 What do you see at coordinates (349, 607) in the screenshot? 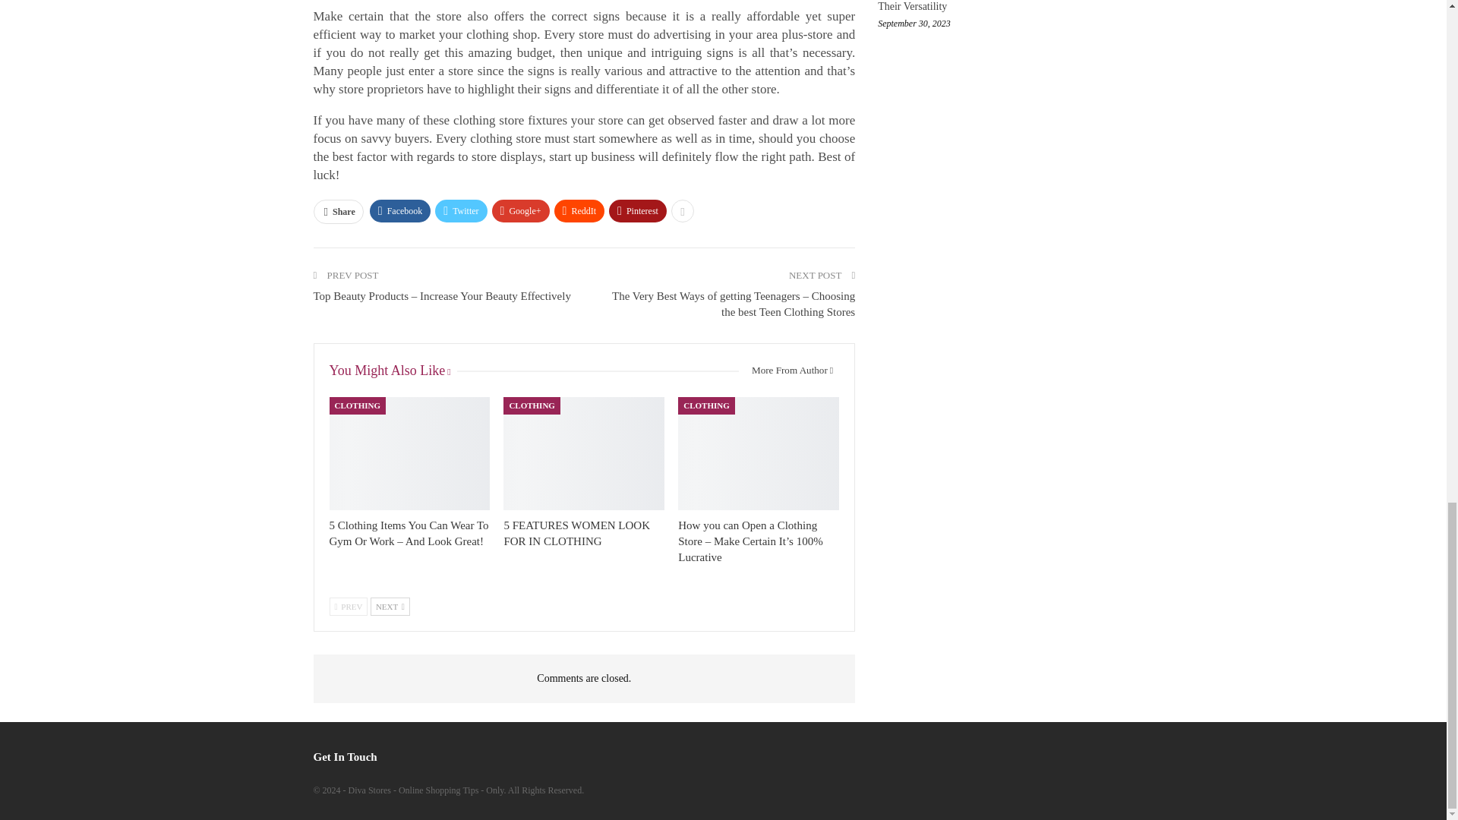
I see `Previous` at bounding box center [349, 607].